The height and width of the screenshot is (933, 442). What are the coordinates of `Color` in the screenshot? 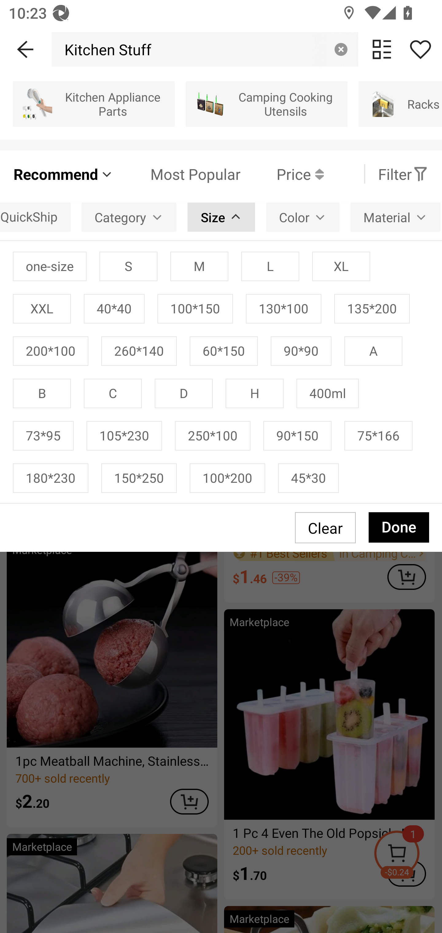 It's located at (303, 217).